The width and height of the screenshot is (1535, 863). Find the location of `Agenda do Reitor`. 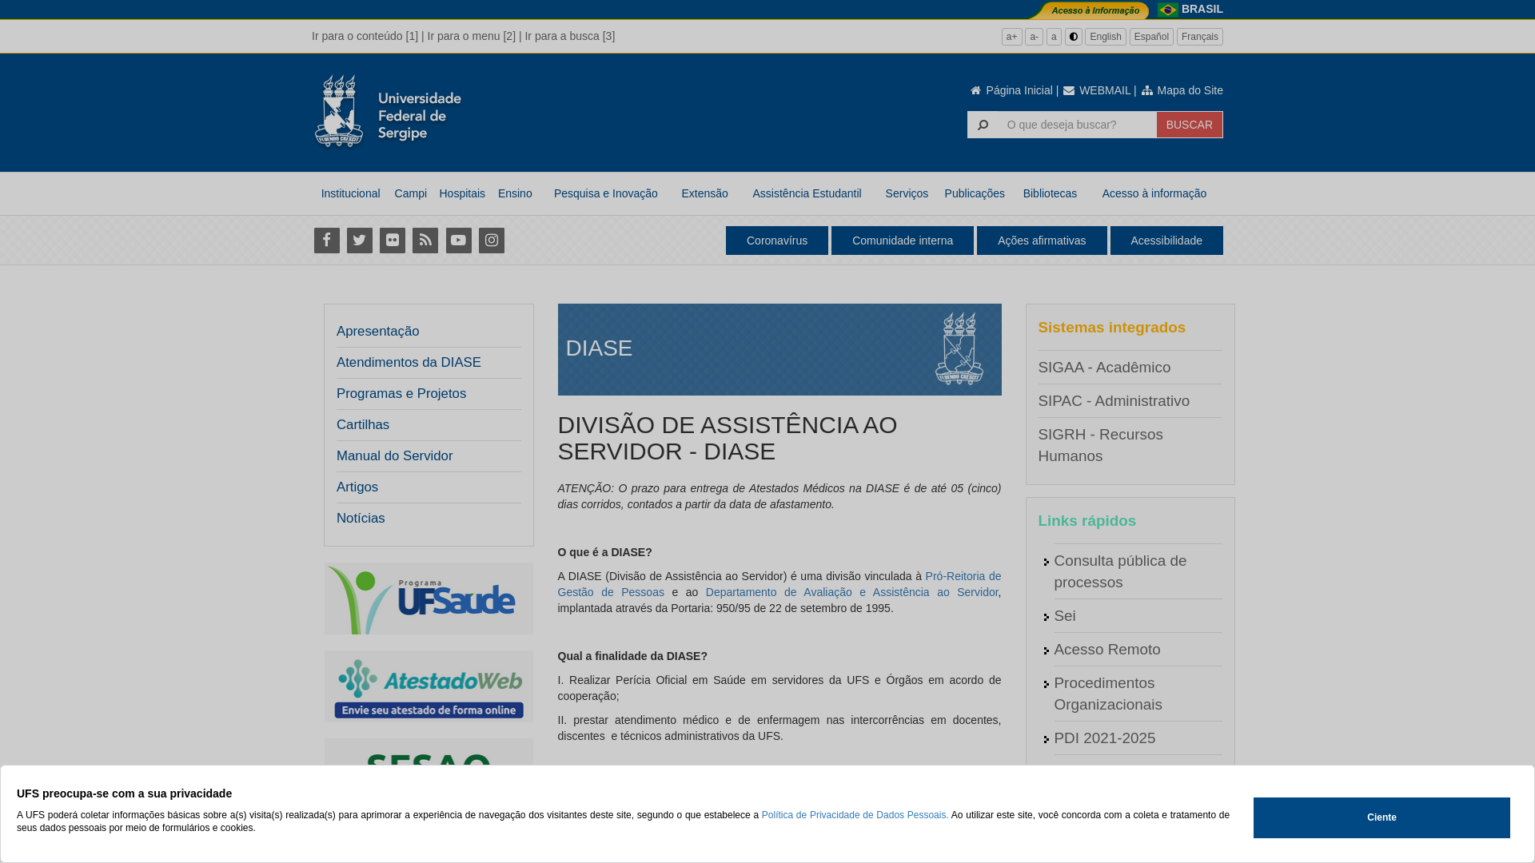

Agenda do Reitor is located at coordinates (1113, 772).